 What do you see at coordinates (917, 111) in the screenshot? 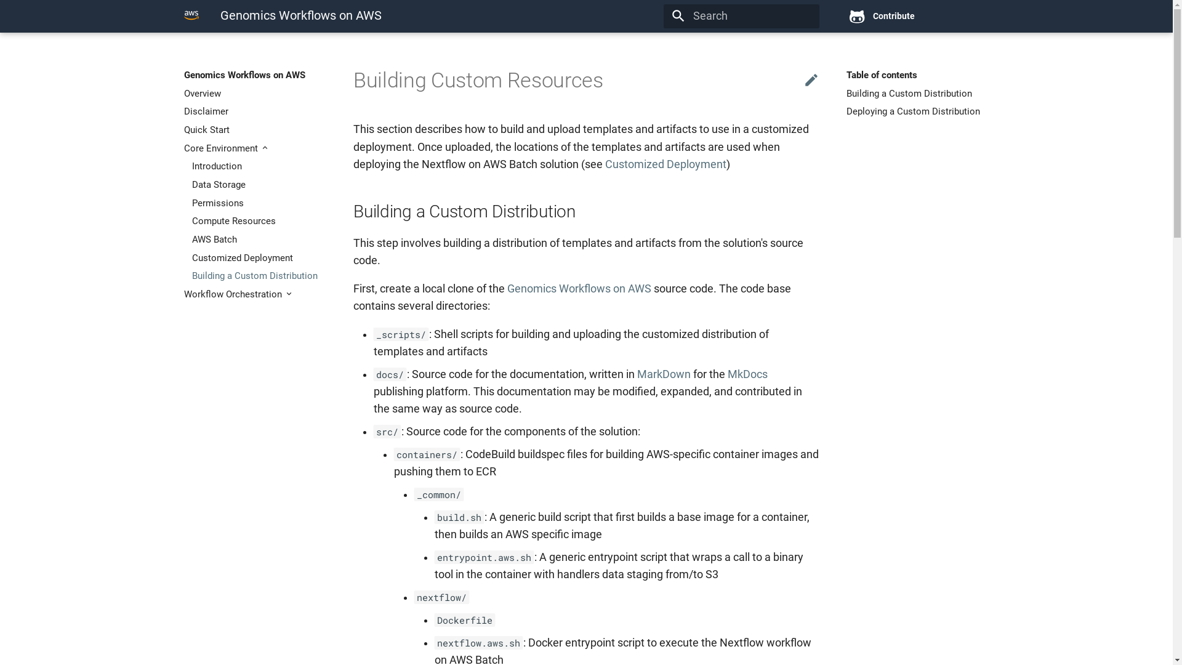
I see `Deploying a Custom Distribution` at bounding box center [917, 111].